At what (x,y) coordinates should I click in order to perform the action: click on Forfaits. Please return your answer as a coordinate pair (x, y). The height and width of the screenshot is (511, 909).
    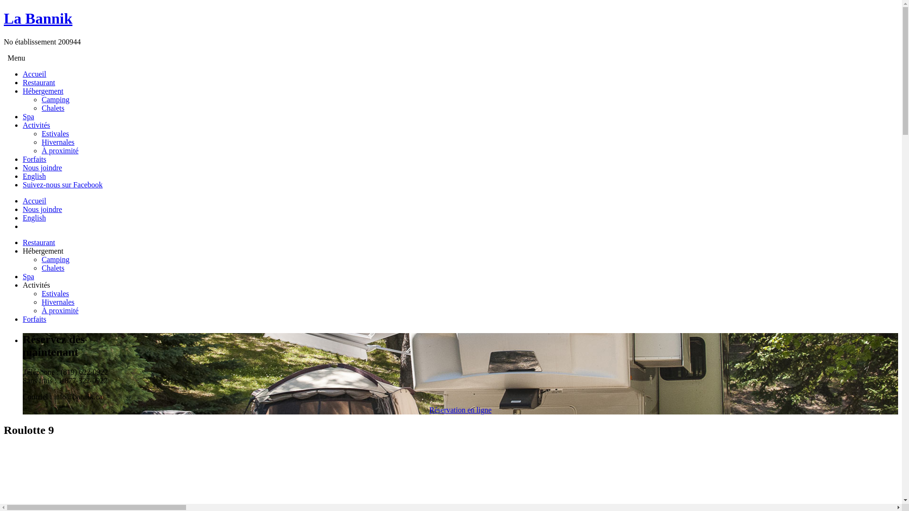
    Looking at the image, I should click on (35, 159).